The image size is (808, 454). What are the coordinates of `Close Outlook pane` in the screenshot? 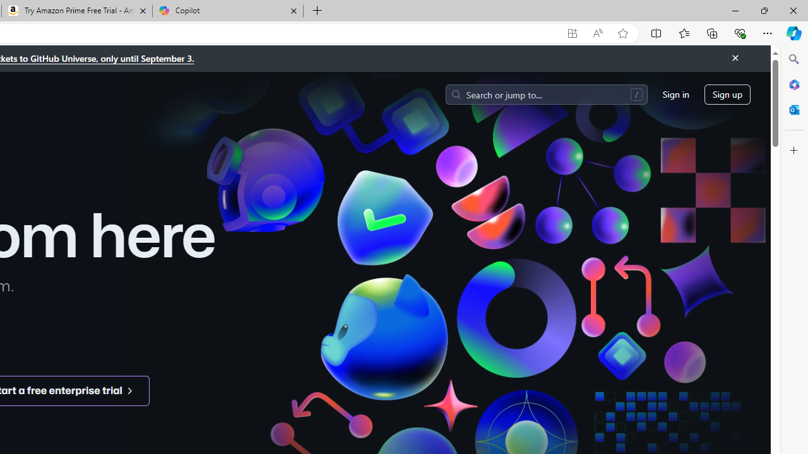 It's located at (794, 110).